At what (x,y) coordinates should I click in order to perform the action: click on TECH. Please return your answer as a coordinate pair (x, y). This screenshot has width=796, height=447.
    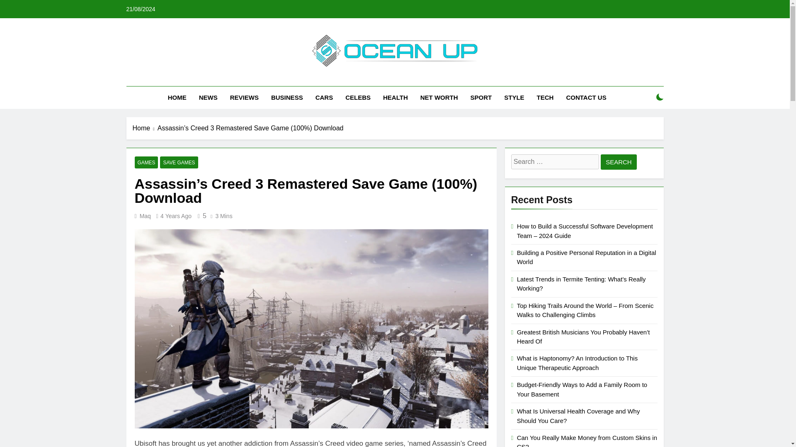
    Looking at the image, I should click on (546, 98).